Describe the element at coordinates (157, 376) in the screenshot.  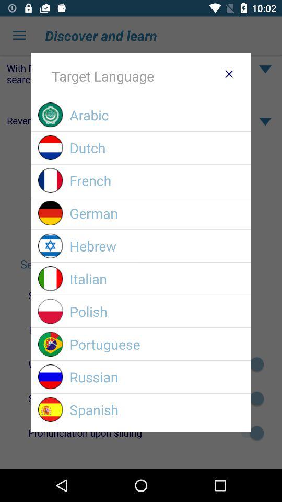
I see `open the russian` at that location.